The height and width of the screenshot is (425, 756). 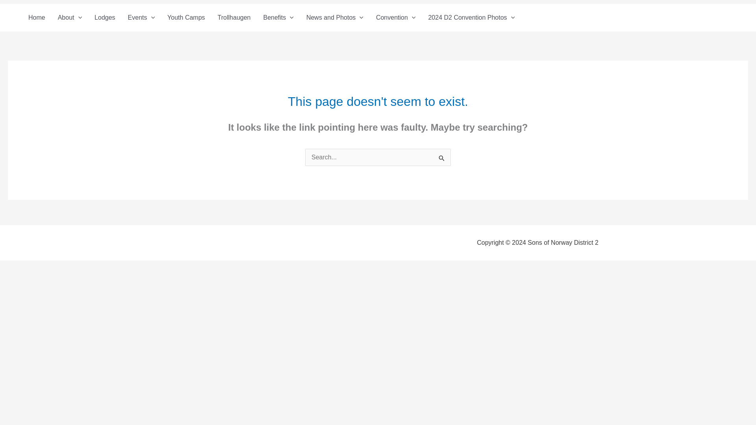 I want to click on About, so click(x=70, y=17).